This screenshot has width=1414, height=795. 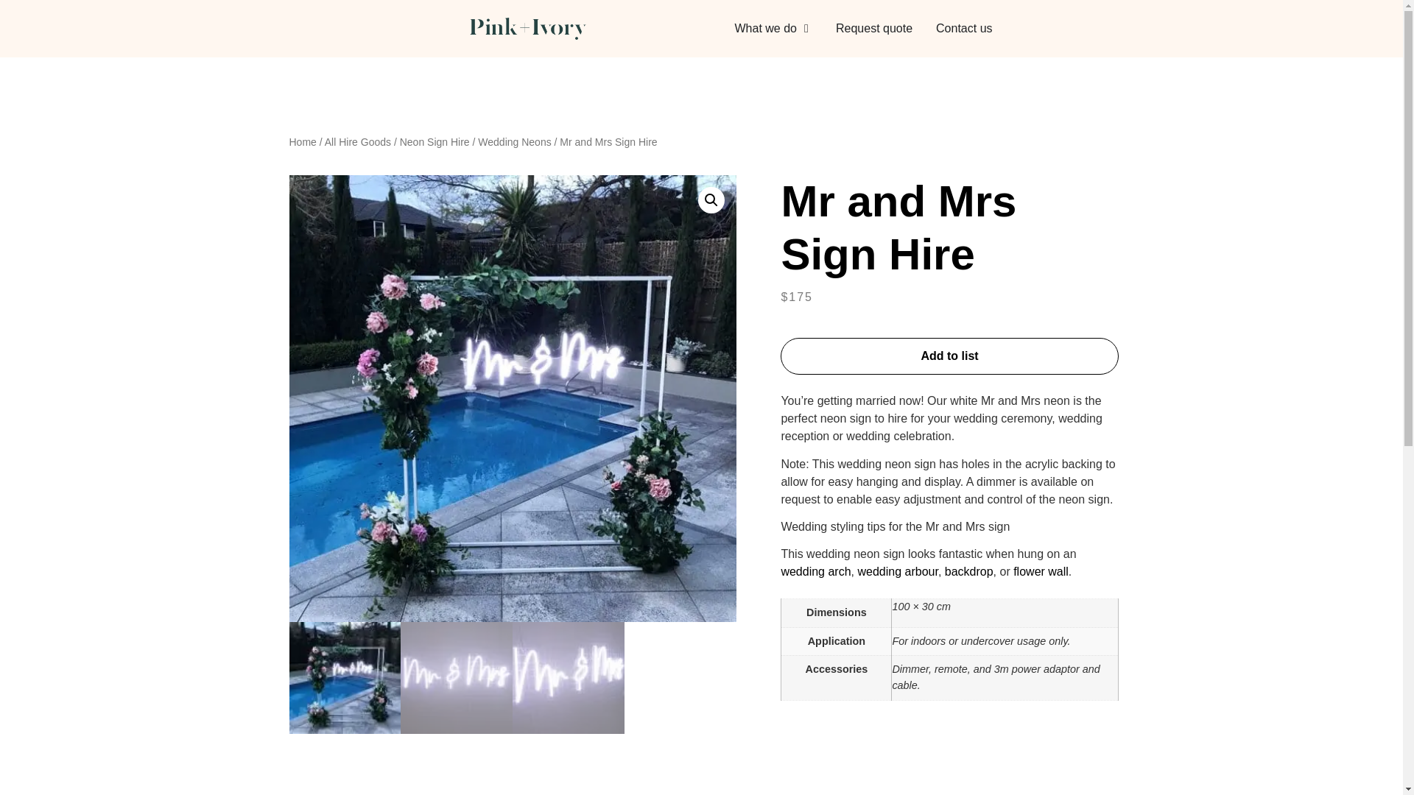 I want to click on Request quote, so click(x=873, y=28).